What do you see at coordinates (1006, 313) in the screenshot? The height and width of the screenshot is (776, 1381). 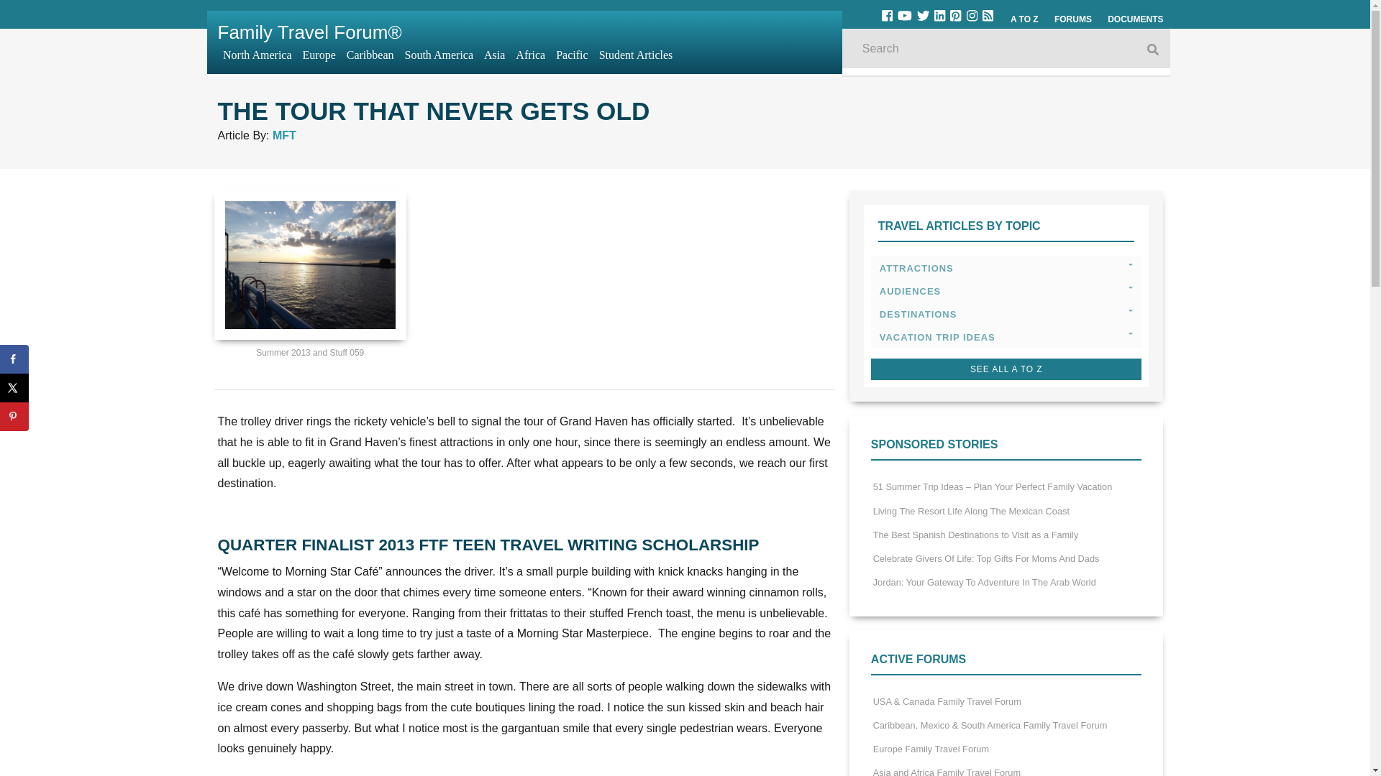 I see `DESTINATIONS` at bounding box center [1006, 313].